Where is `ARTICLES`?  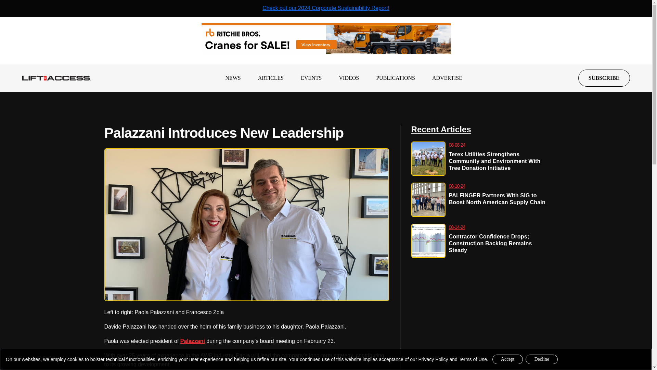
ARTICLES is located at coordinates (271, 78).